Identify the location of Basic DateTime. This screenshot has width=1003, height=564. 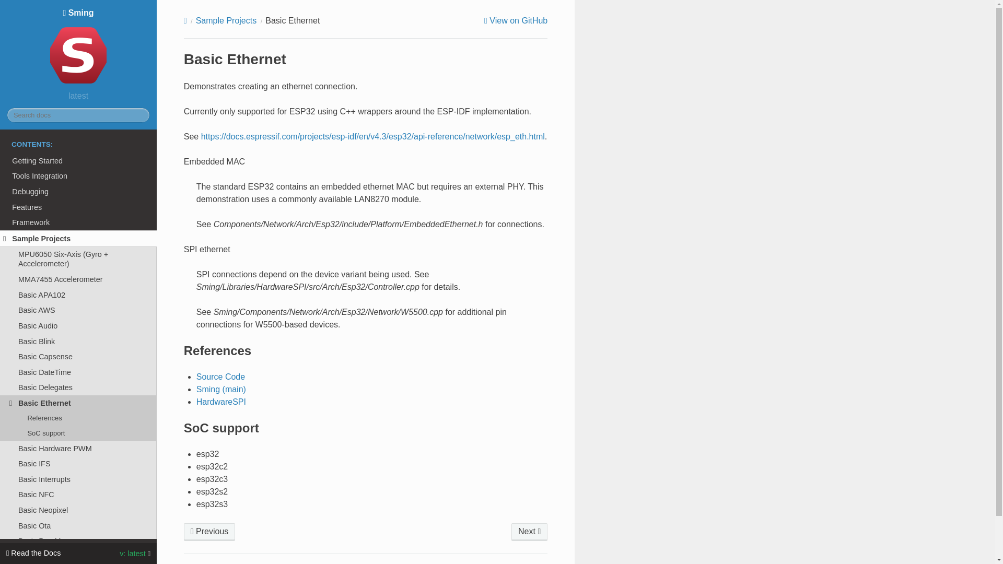
(78, 372).